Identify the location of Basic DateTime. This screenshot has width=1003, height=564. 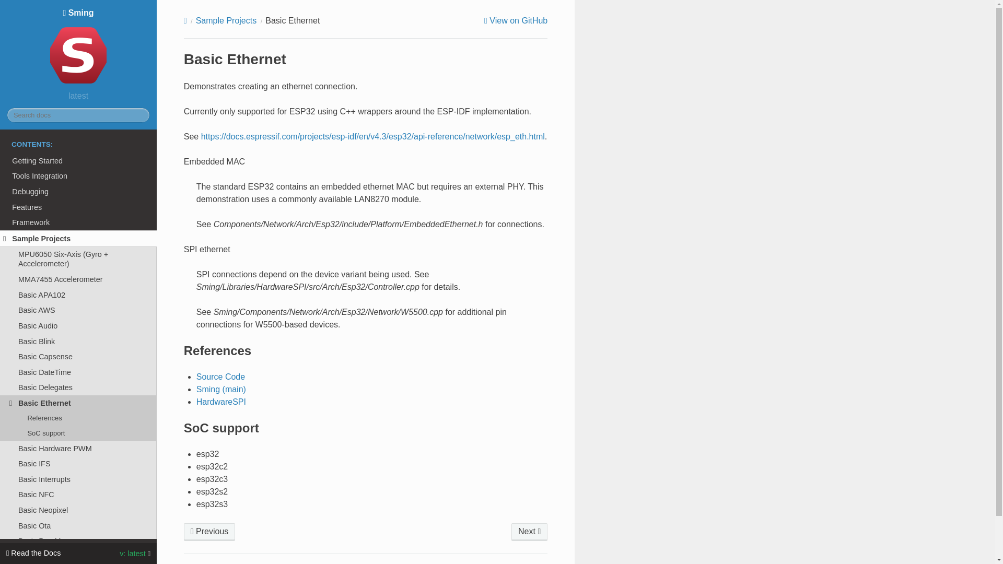
(78, 372).